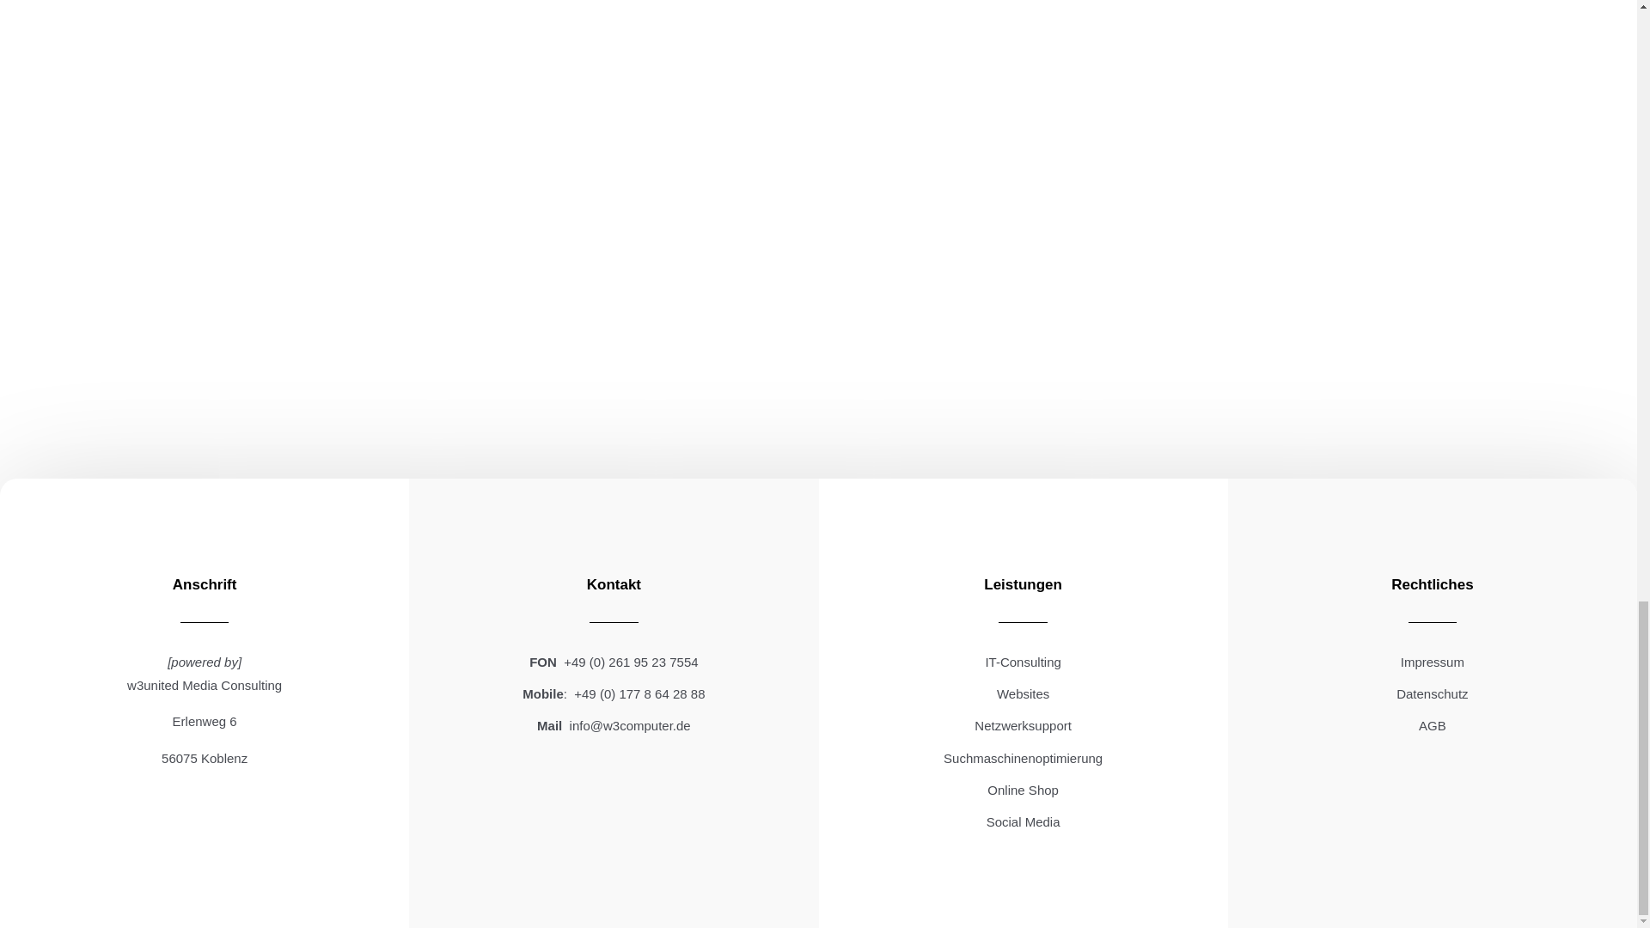 This screenshot has height=928, width=1650. I want to click on Webdesign Typo3, so click(1023, 694).